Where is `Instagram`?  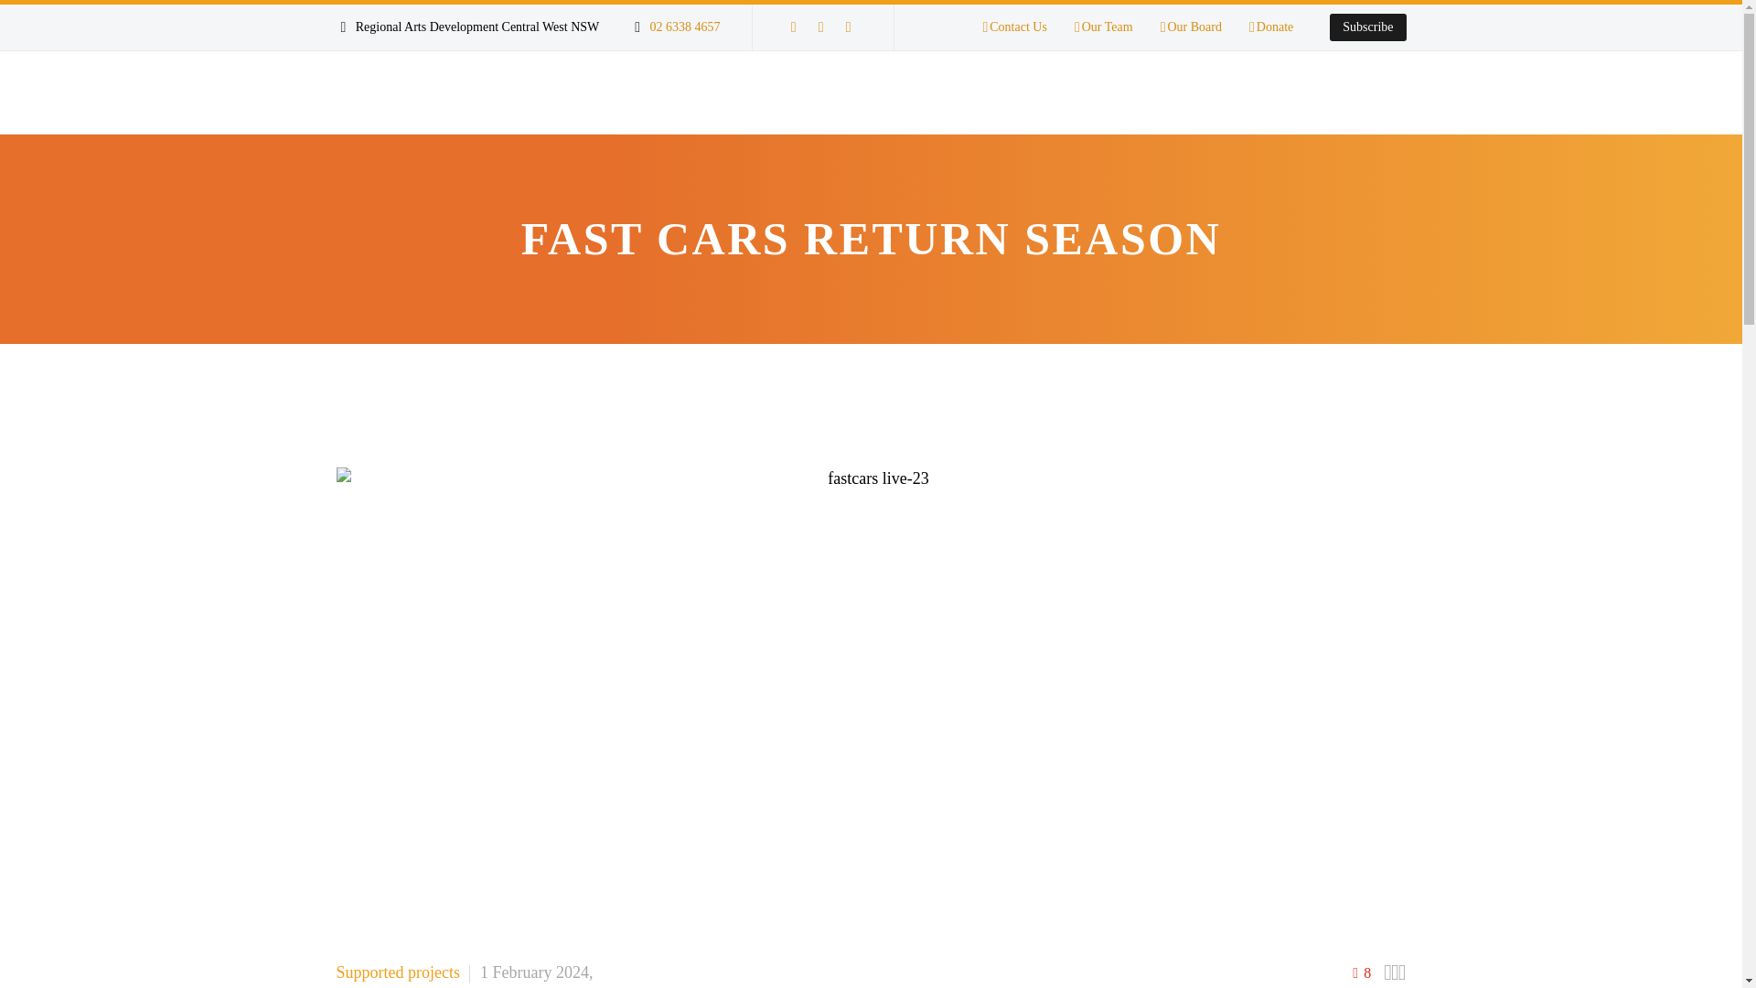
Instagram is located at coordinates (849, 27).